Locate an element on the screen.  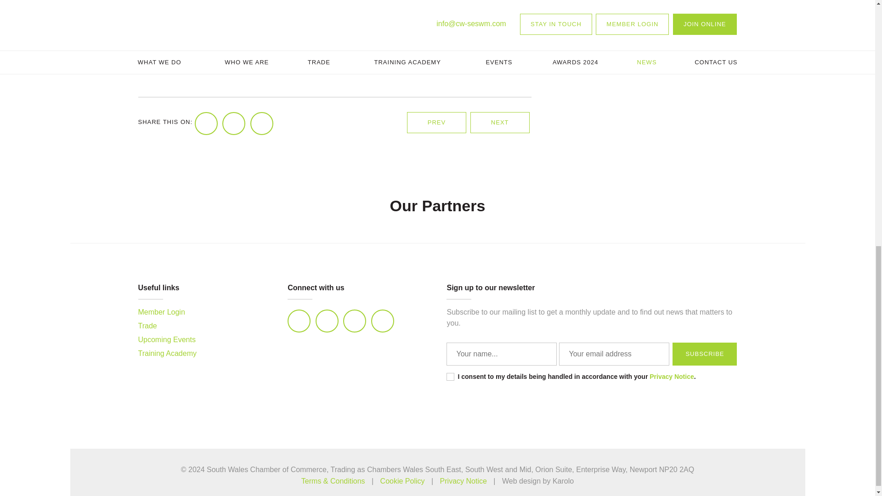
Share on Twitter is located at coordinates (233, 123).